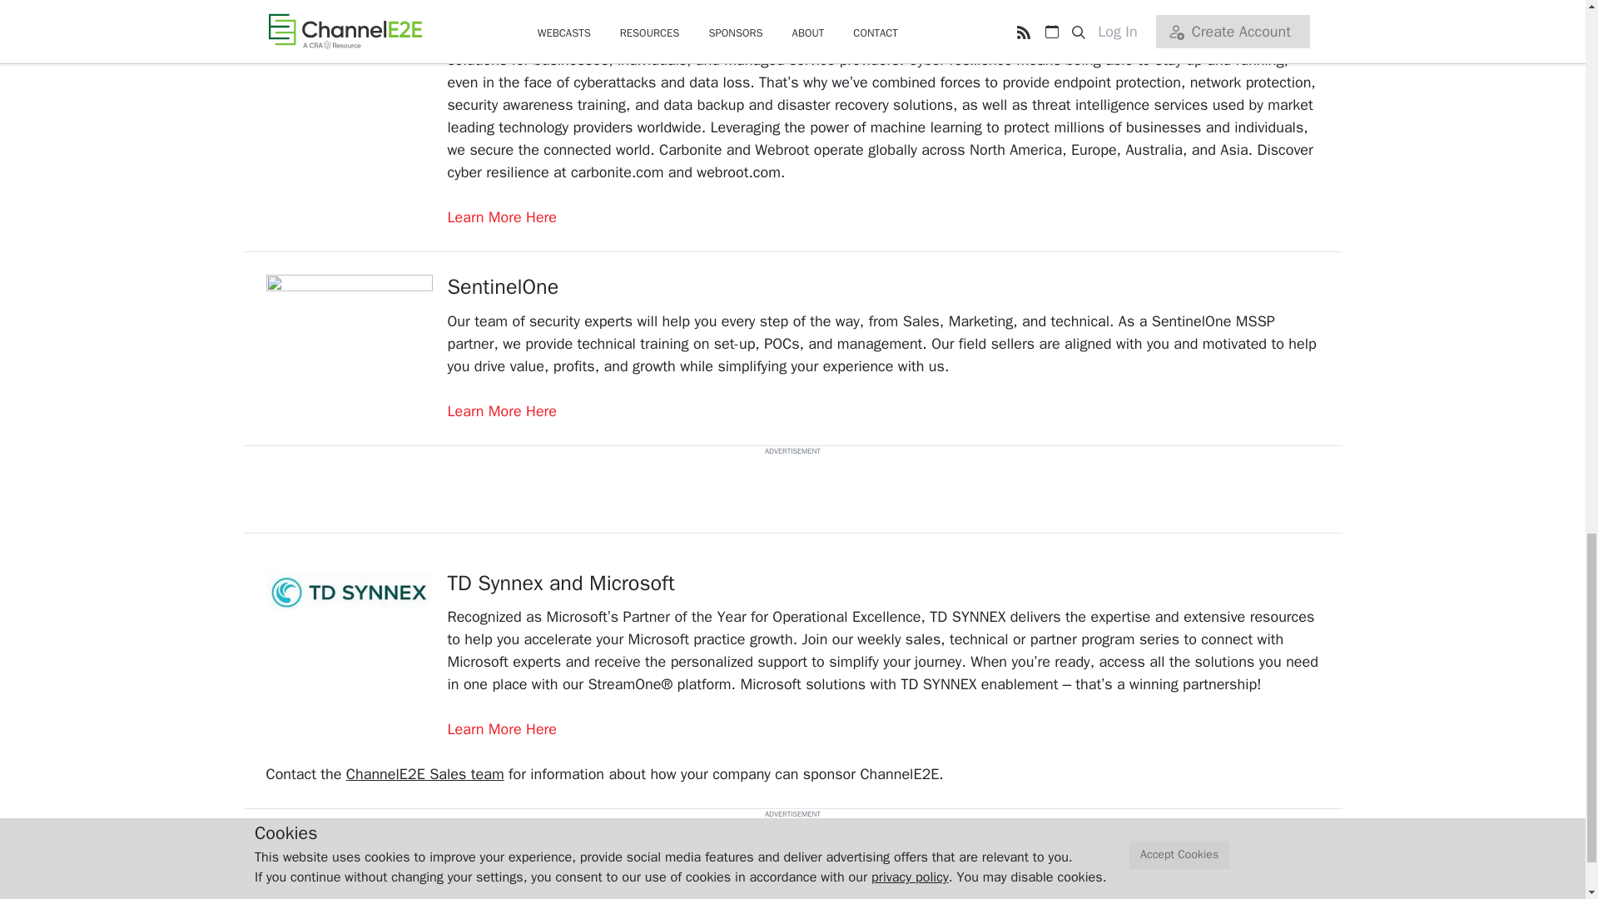 This screenshot has height=899, width=1598. Describe the element at coordinates (792, 494) in the screenshot. I see `3rd party ad content` at that location.